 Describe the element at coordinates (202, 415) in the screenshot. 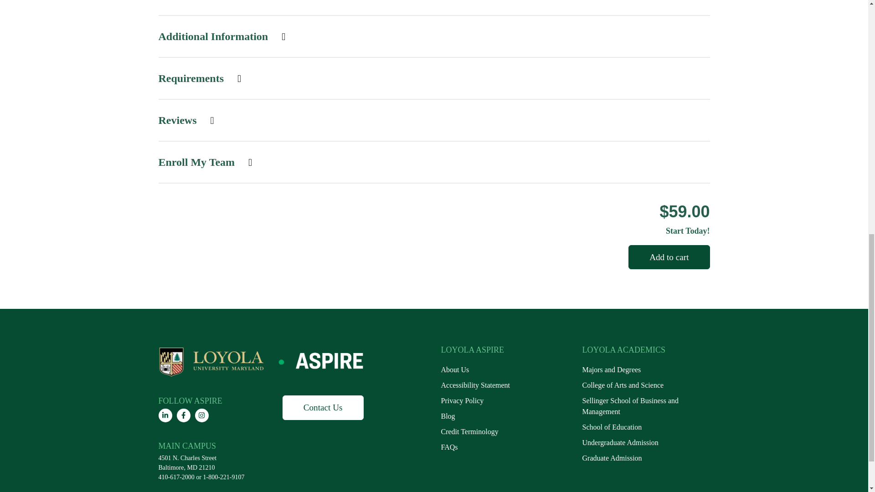

I see `Link to Instagram` at that location.